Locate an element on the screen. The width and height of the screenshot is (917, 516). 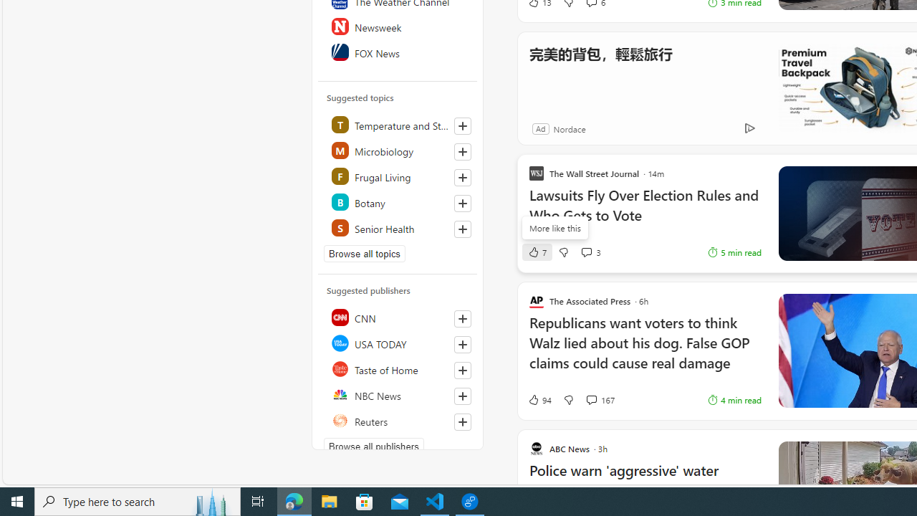
Browse all topics is located at coordinates (365, 254).